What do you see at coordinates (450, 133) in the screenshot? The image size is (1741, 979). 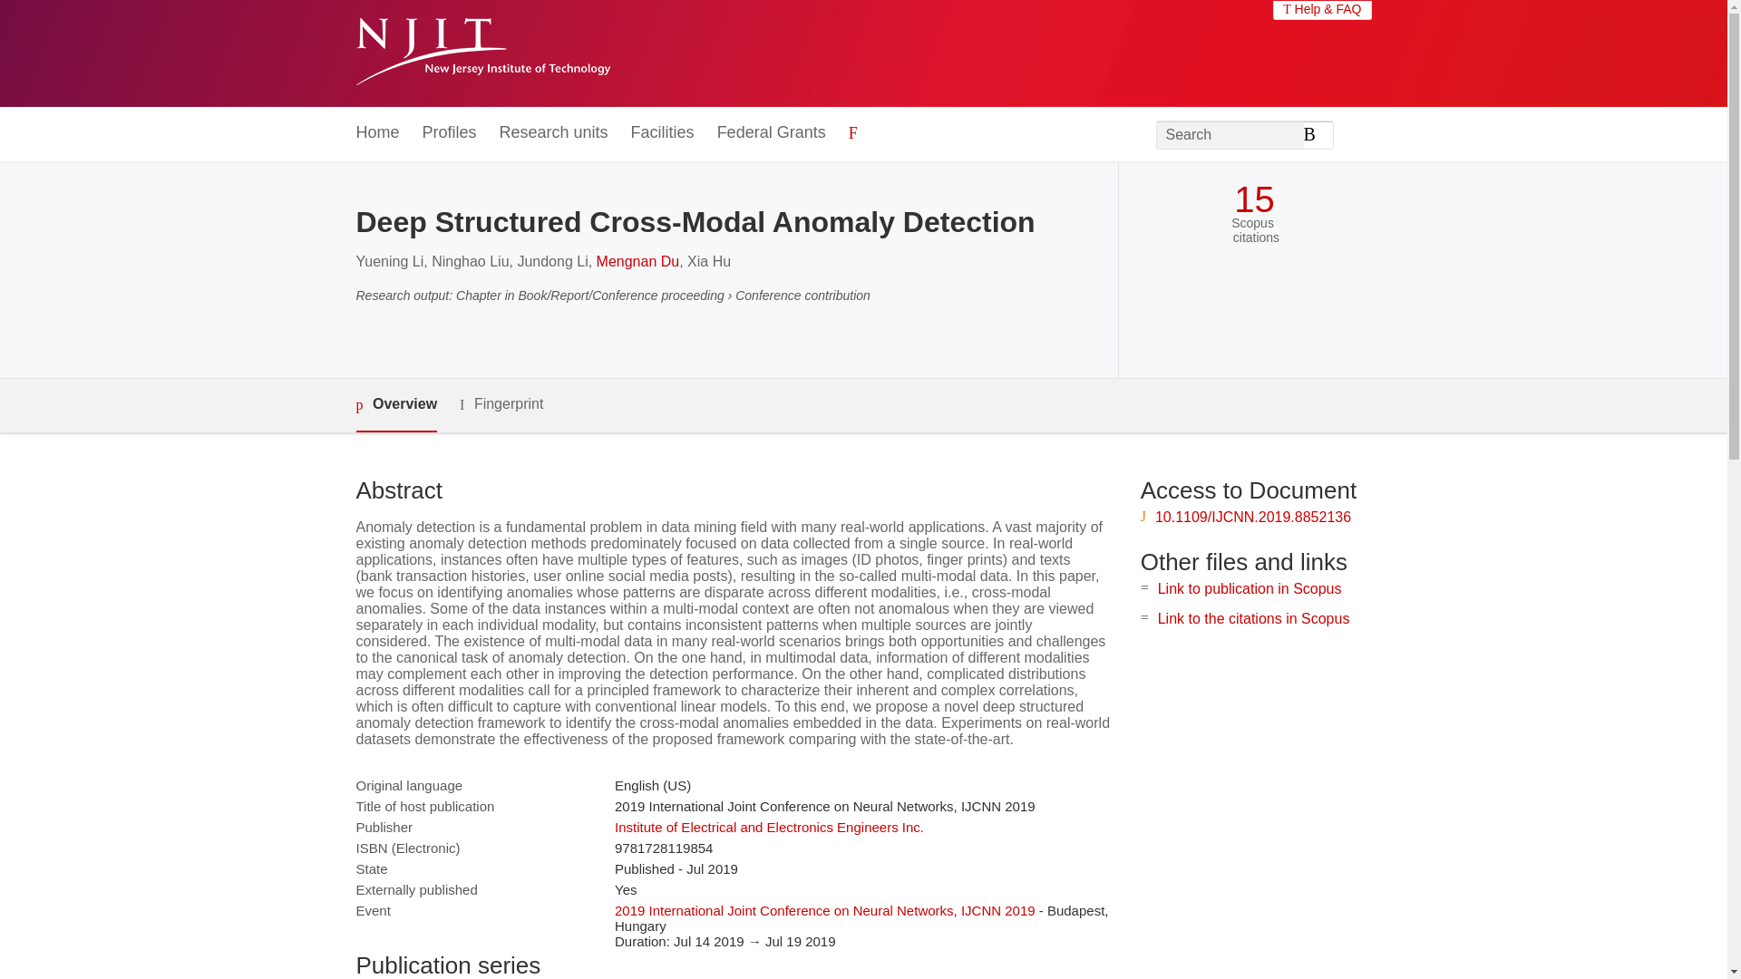 I see `Profiles` at bounding box center [450, 133].